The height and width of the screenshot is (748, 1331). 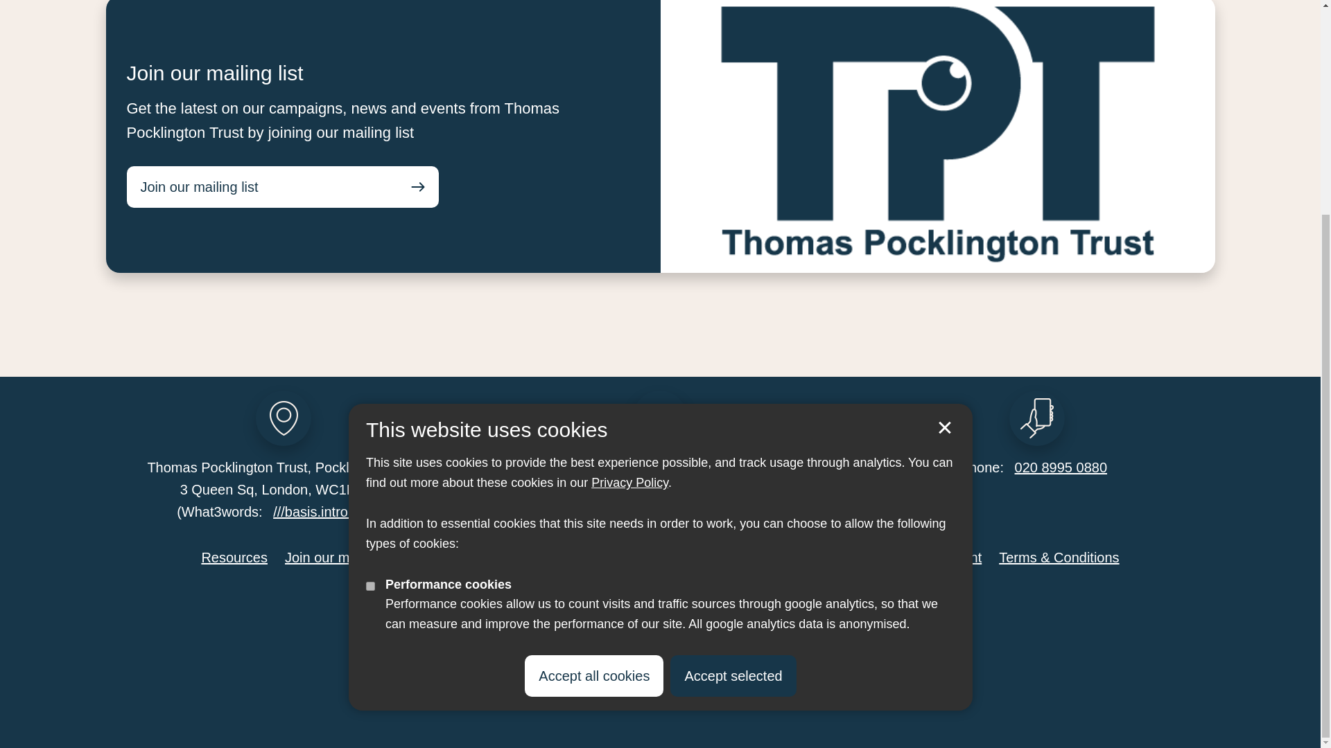 I want to click on Accept all cookies, so click(x=593, y=384).